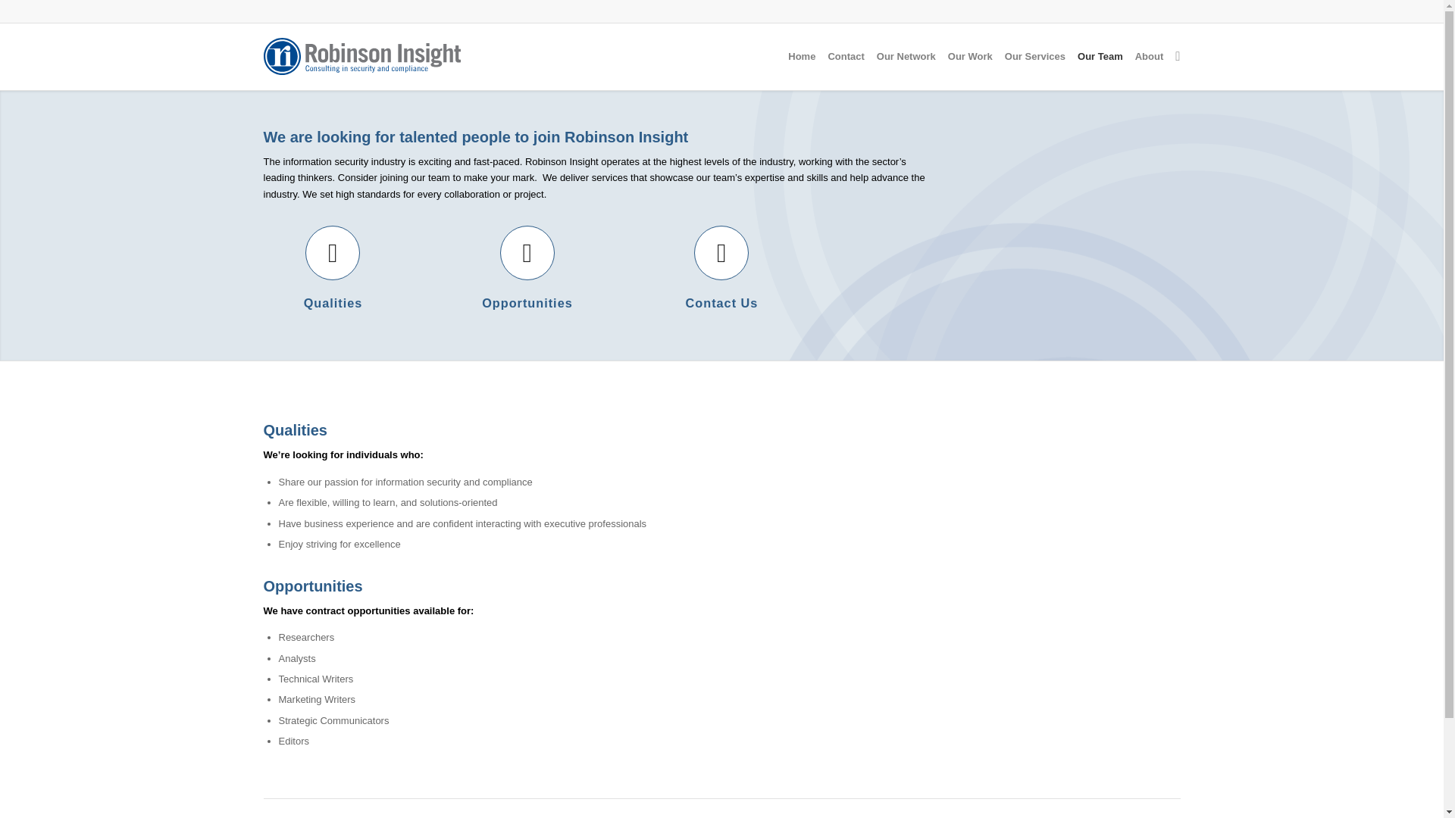 This screenshot has width=1455, height=818. What do you see at coordinates (527, 303) in the screenshot?
I see `Opportunities` at bounding box center [527, 303].